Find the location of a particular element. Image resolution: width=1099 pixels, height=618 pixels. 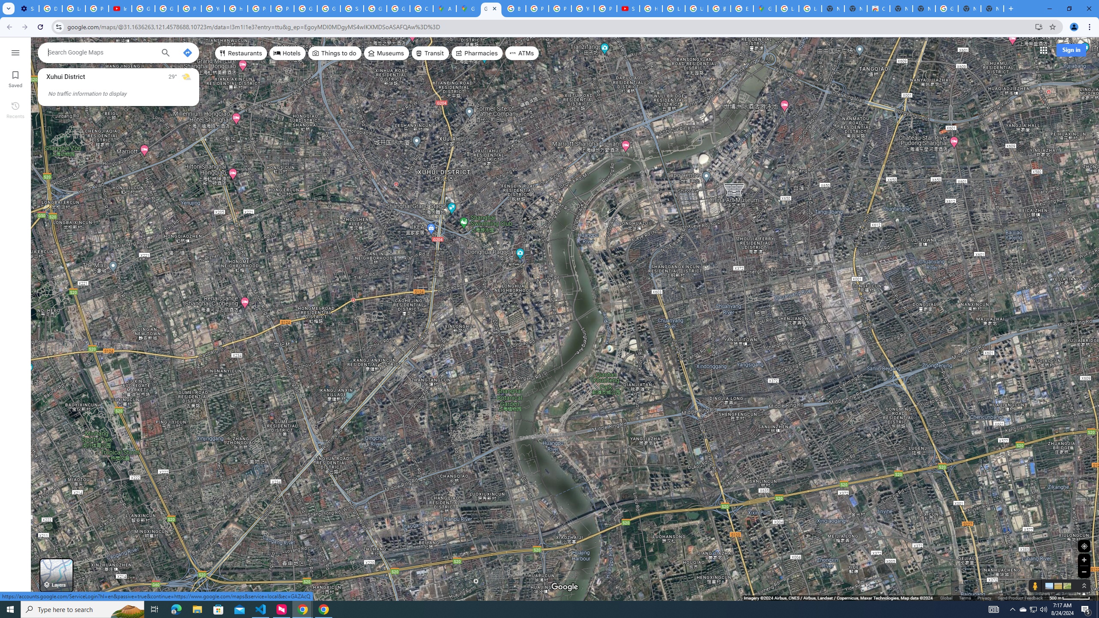

Show Street View coverage is located at coordinates (1035, 585).